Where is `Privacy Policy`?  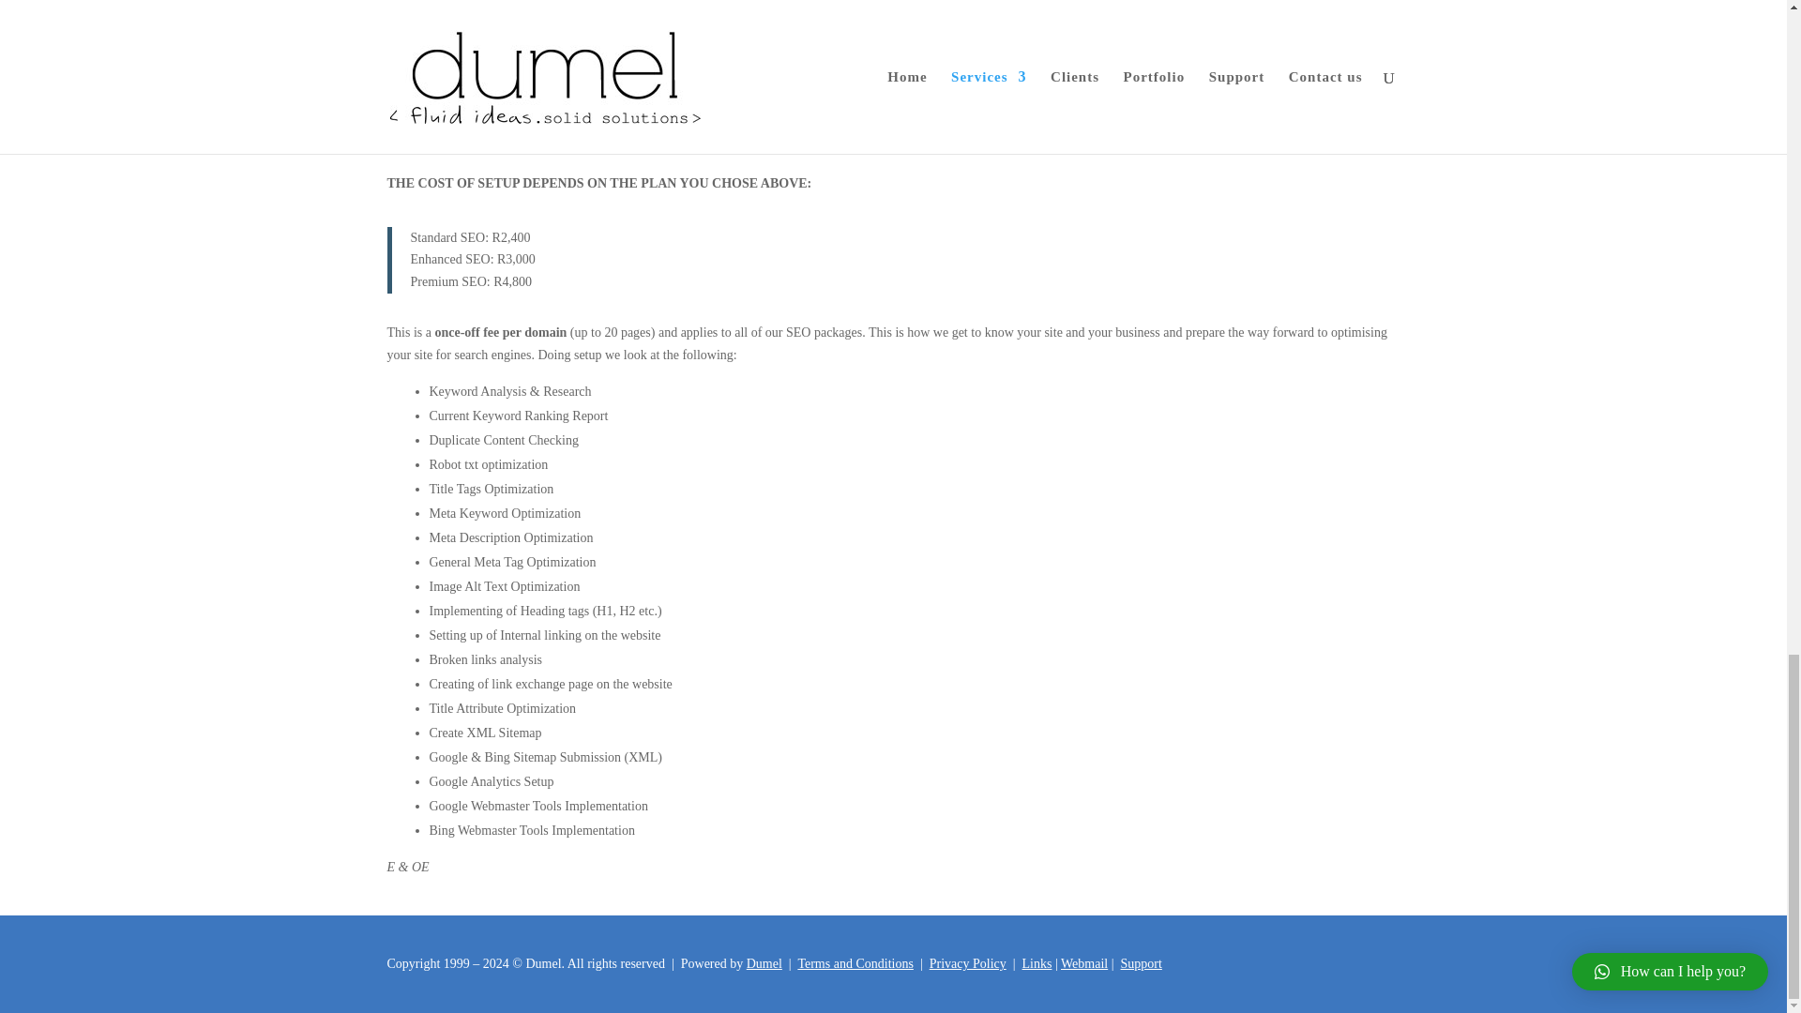
Privacy Policy is located at coordinates (968, 962).